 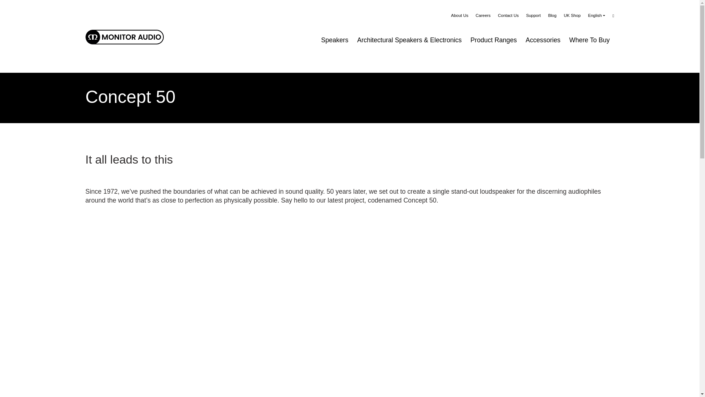 What do you see at coordinates (543, 40) in the screenshot?
I see `Accessories` at bounding box center [543, 40].